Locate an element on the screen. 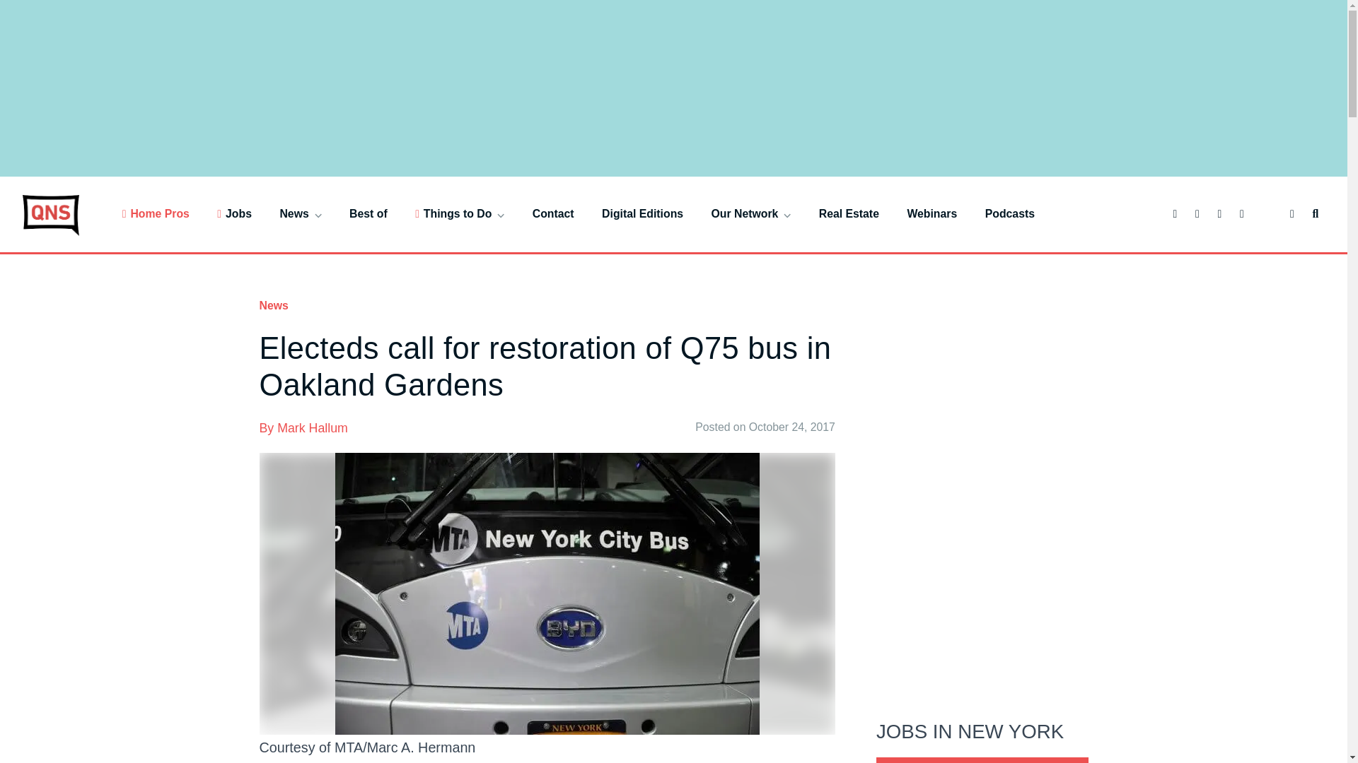  Home Pros is located at coordinates (156, 213).